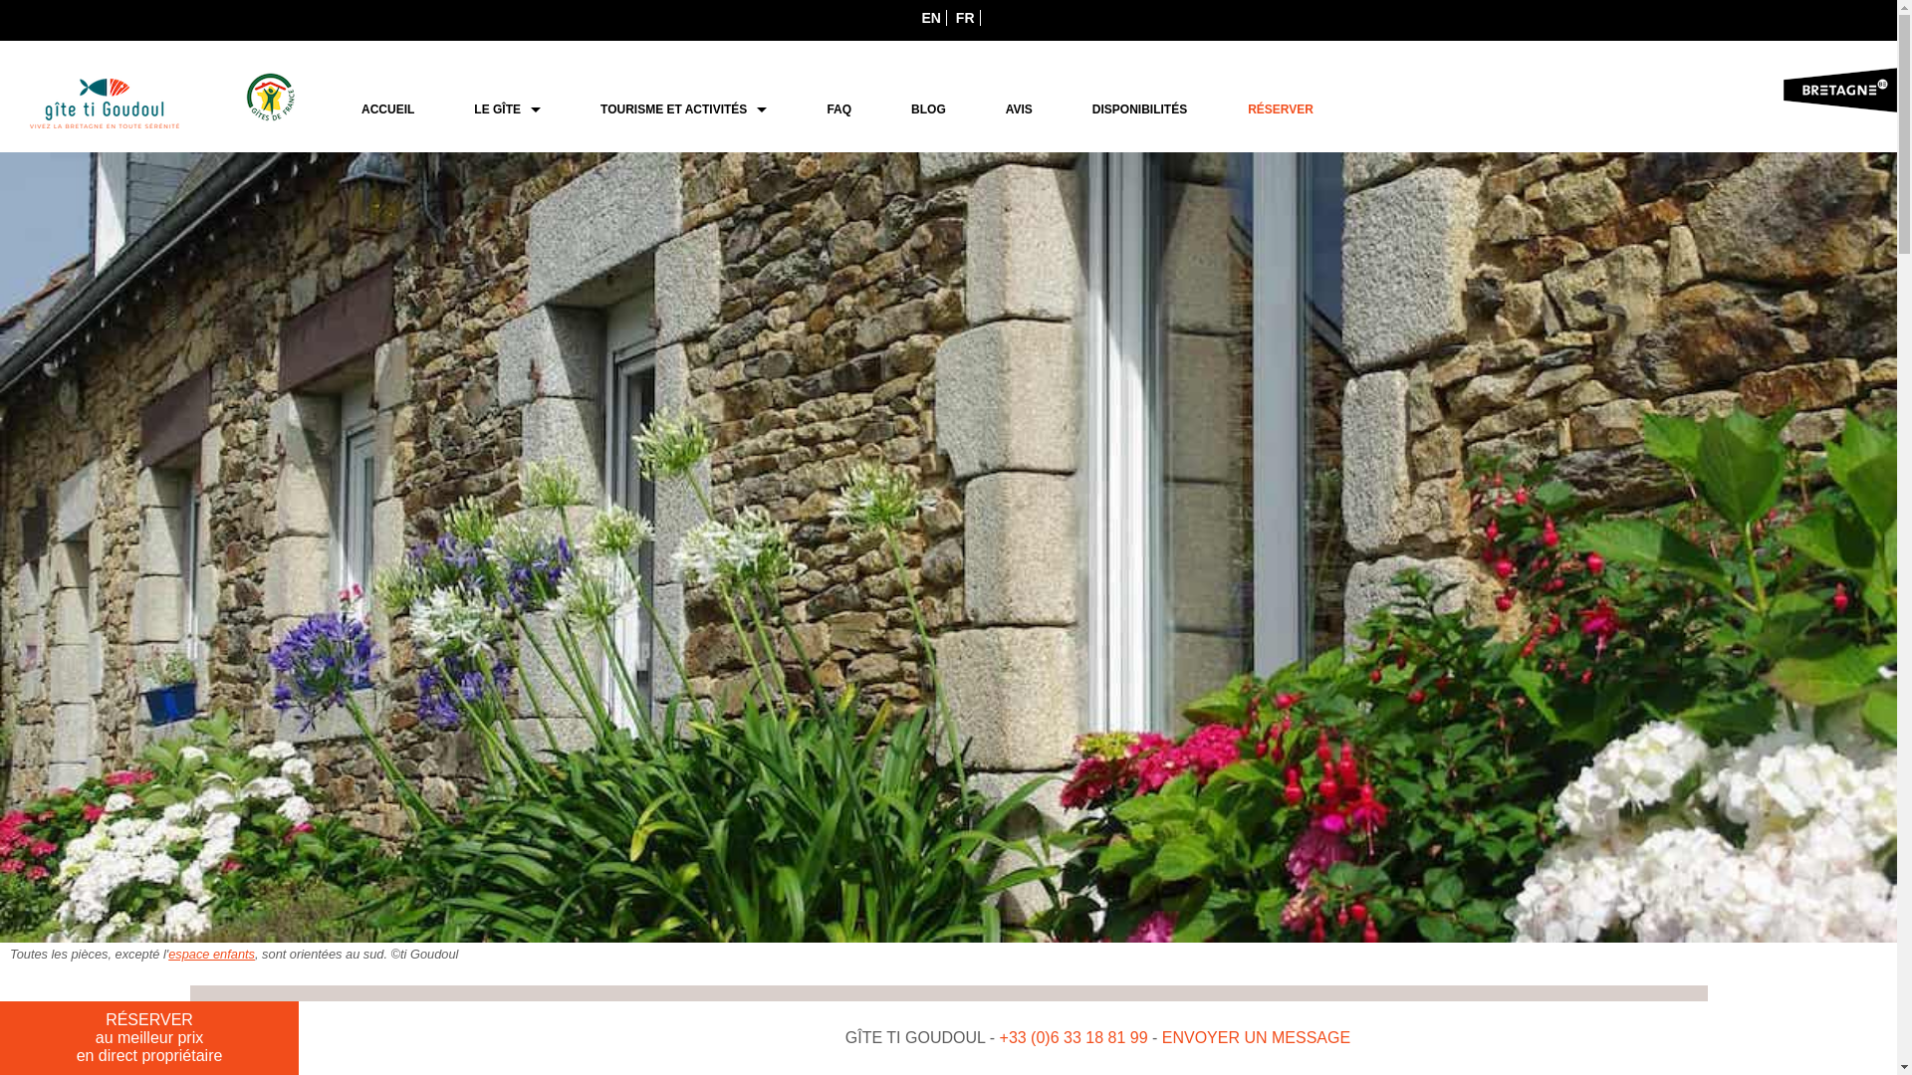 The image size is (1912, 1075). Describe the element at coordinates (928, 109) in the screenshot. I see `BLOG` at that location.